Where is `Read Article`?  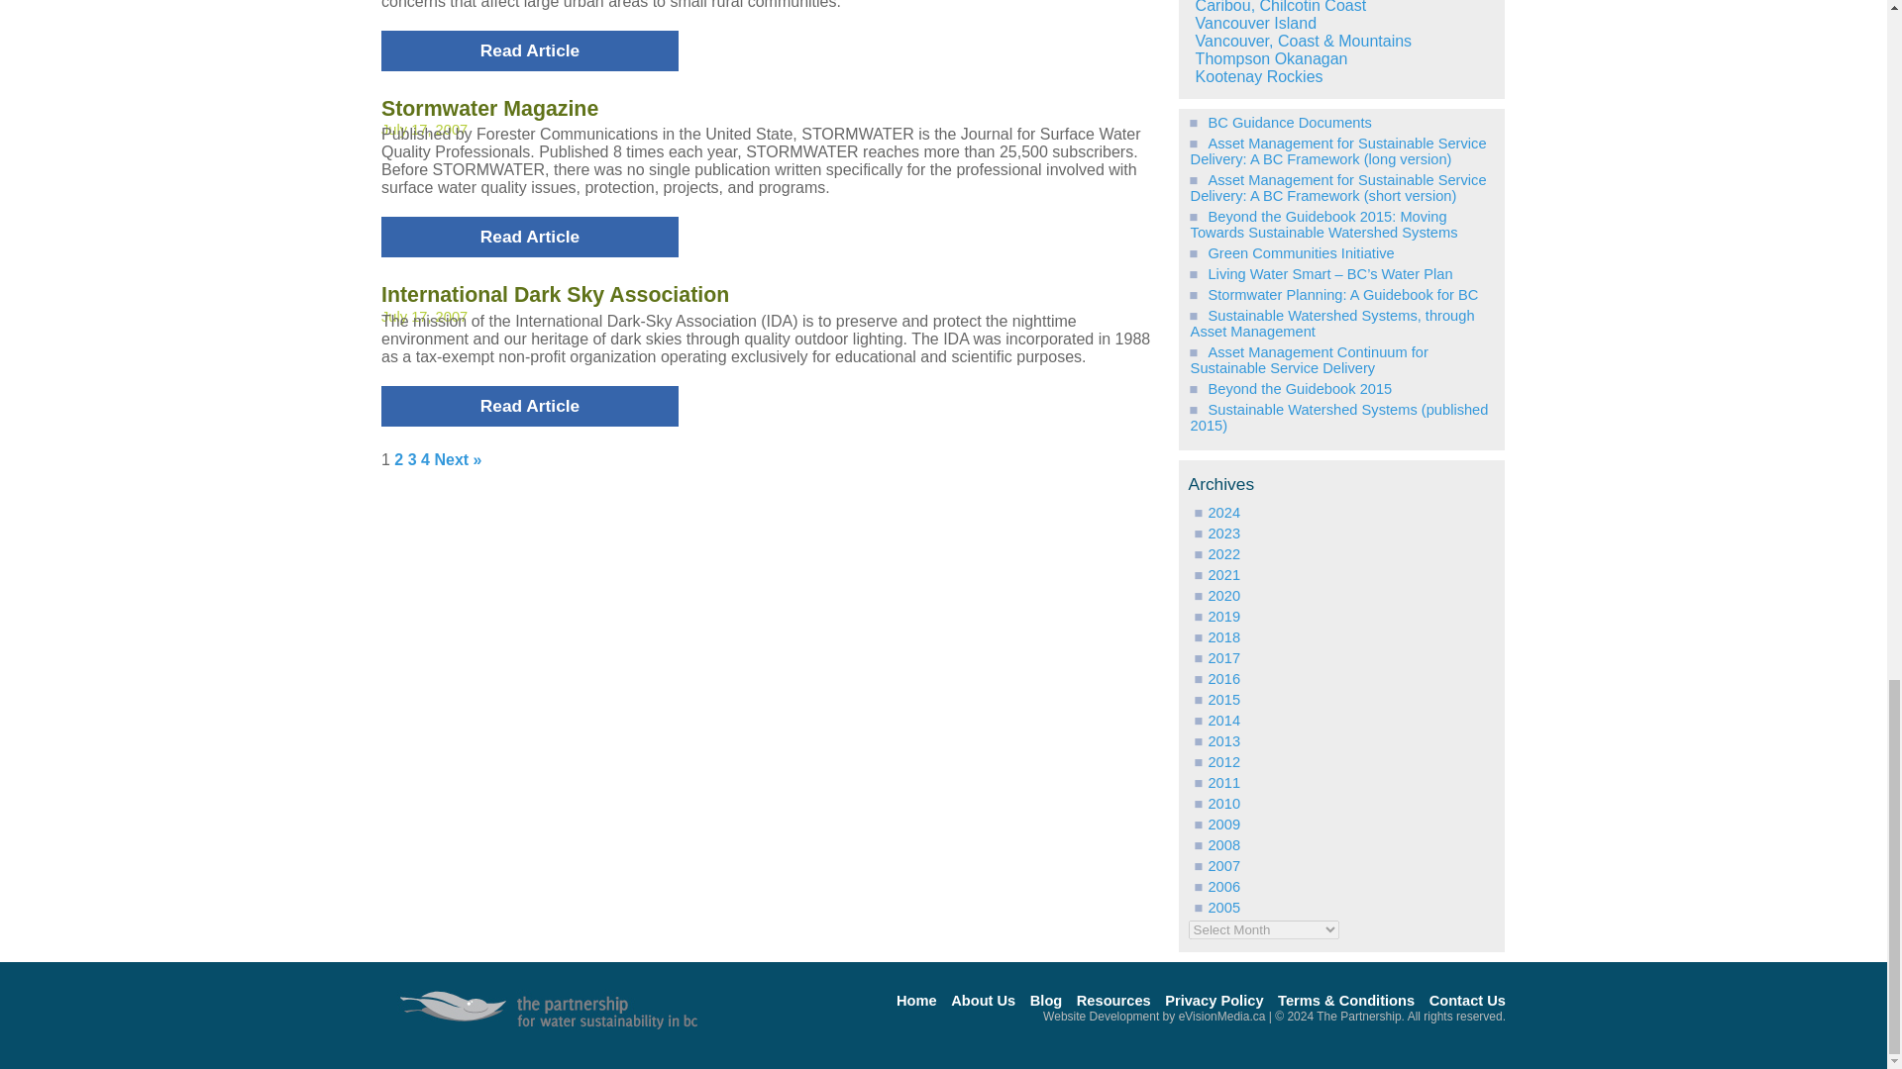
Read Article is located at coordinates (530, 406).